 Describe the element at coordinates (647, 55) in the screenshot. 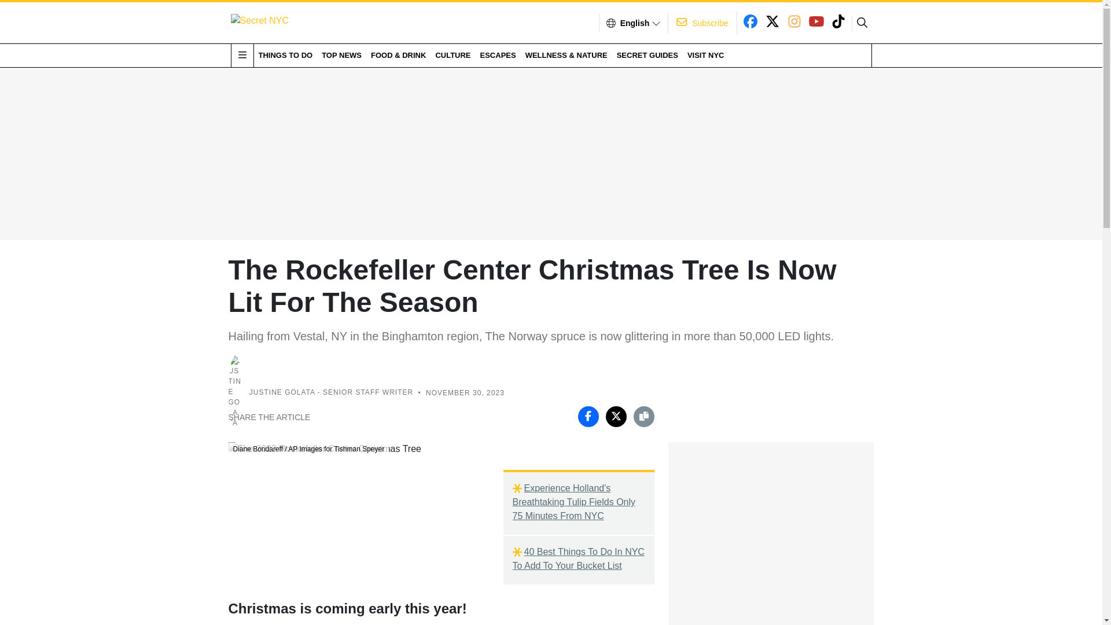

I see `SECRET GUIDES` at that location.